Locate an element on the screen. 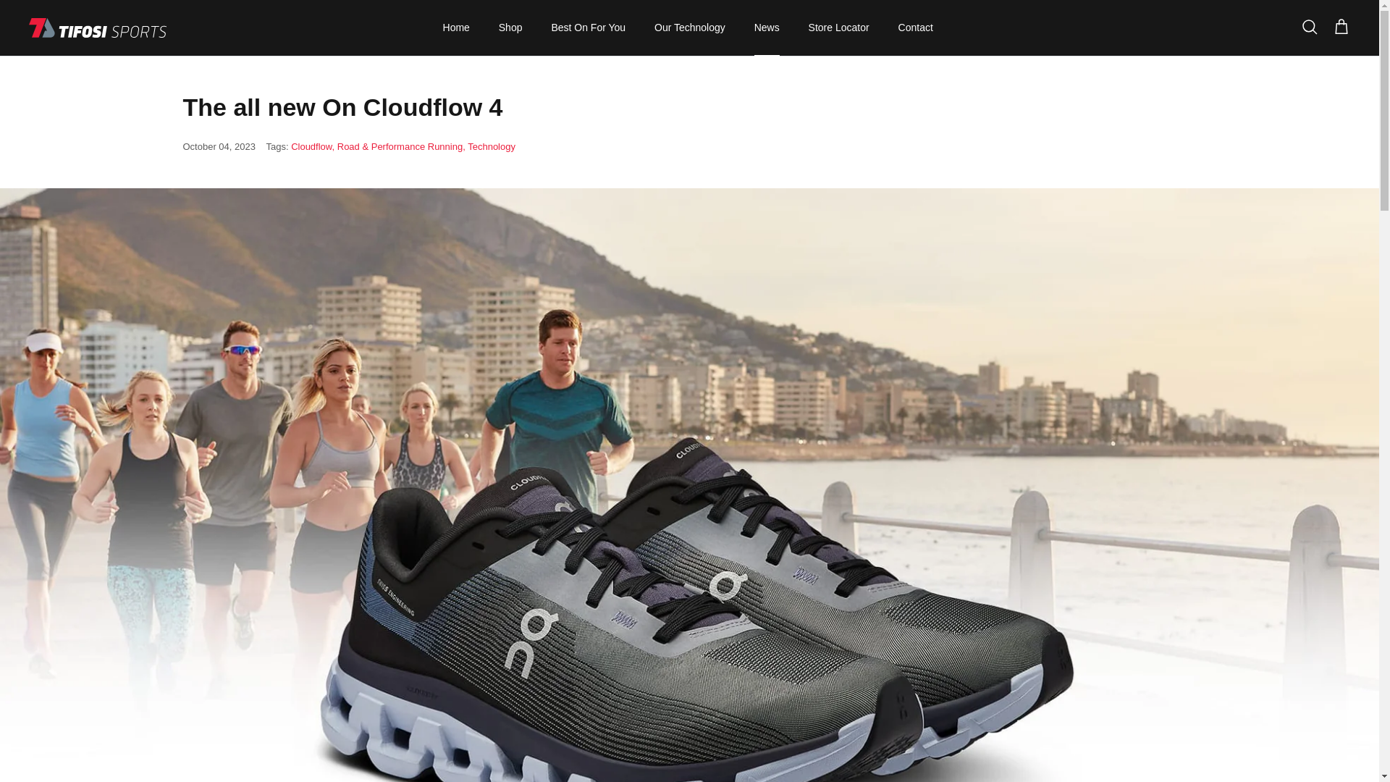 This screenshot has width=1390, height=782. Our Technology is located at coordinates (689, 28).